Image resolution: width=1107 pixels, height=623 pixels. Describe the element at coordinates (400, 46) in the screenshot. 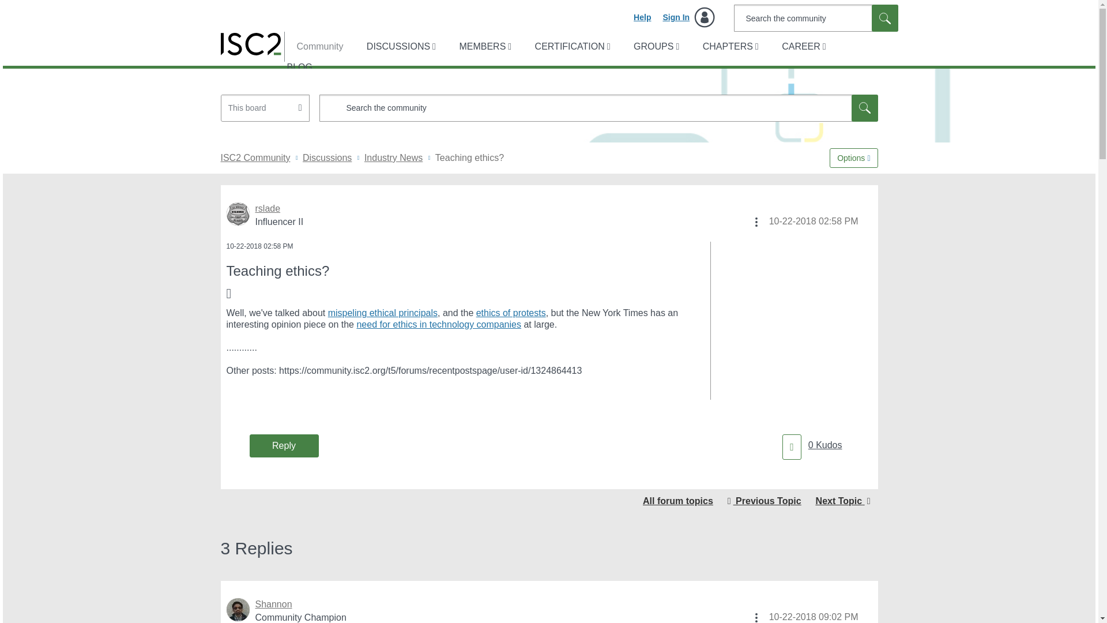

I see `DISCUSSIONS` at that location.